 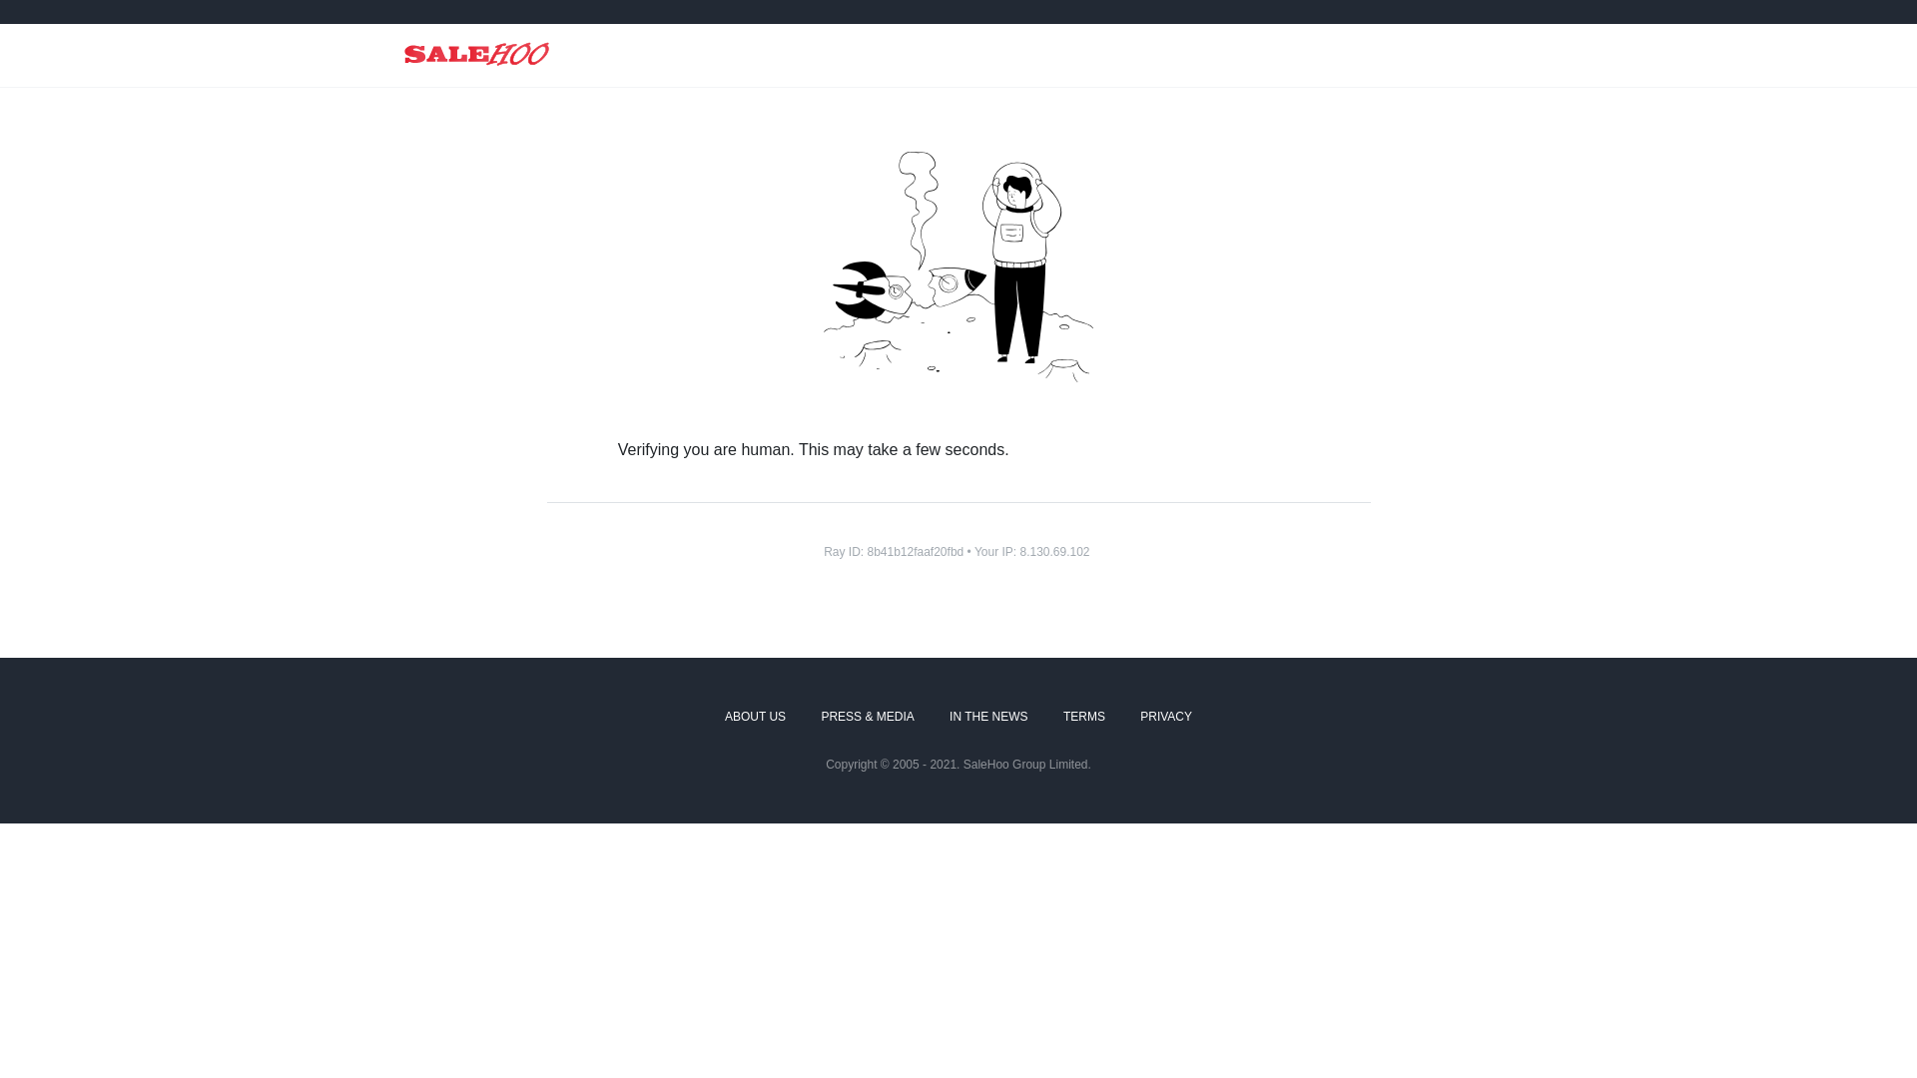 I want to click on ABOUT US, so click(x=755, y=718).